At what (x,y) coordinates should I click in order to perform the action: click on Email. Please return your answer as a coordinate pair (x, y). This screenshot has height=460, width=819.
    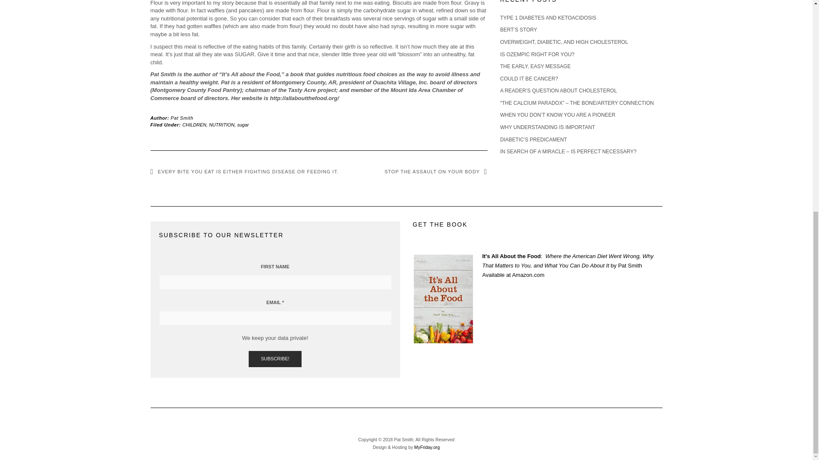
    Looking at the image, I should click on (275, 318).